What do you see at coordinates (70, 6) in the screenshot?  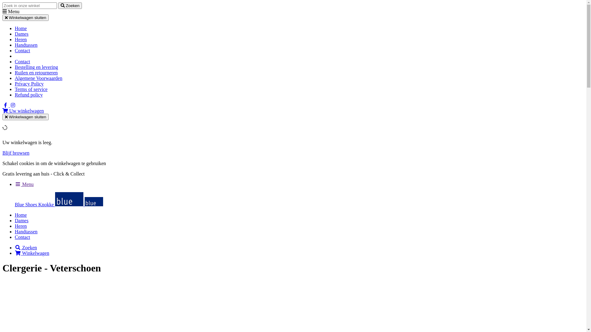 I see `Zoeken` at bounding box center [70, 6].